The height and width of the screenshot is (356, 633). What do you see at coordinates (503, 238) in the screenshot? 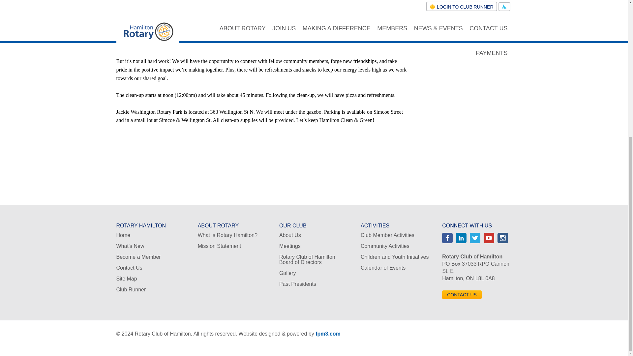
I see `Instagram` at bounding box center [503, 238].